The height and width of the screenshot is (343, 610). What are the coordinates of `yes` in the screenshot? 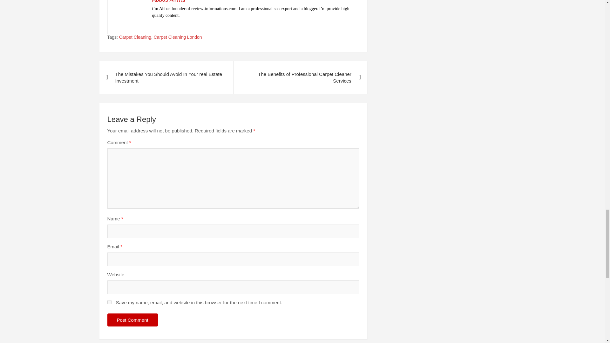 It's located at (109, 302).